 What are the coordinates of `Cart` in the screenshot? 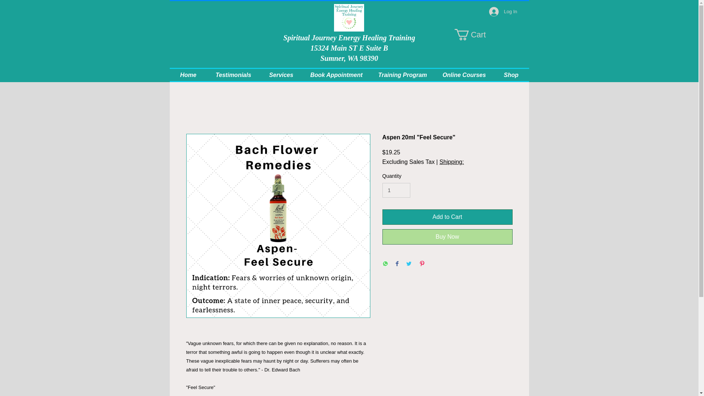 It's located at (477, 34).